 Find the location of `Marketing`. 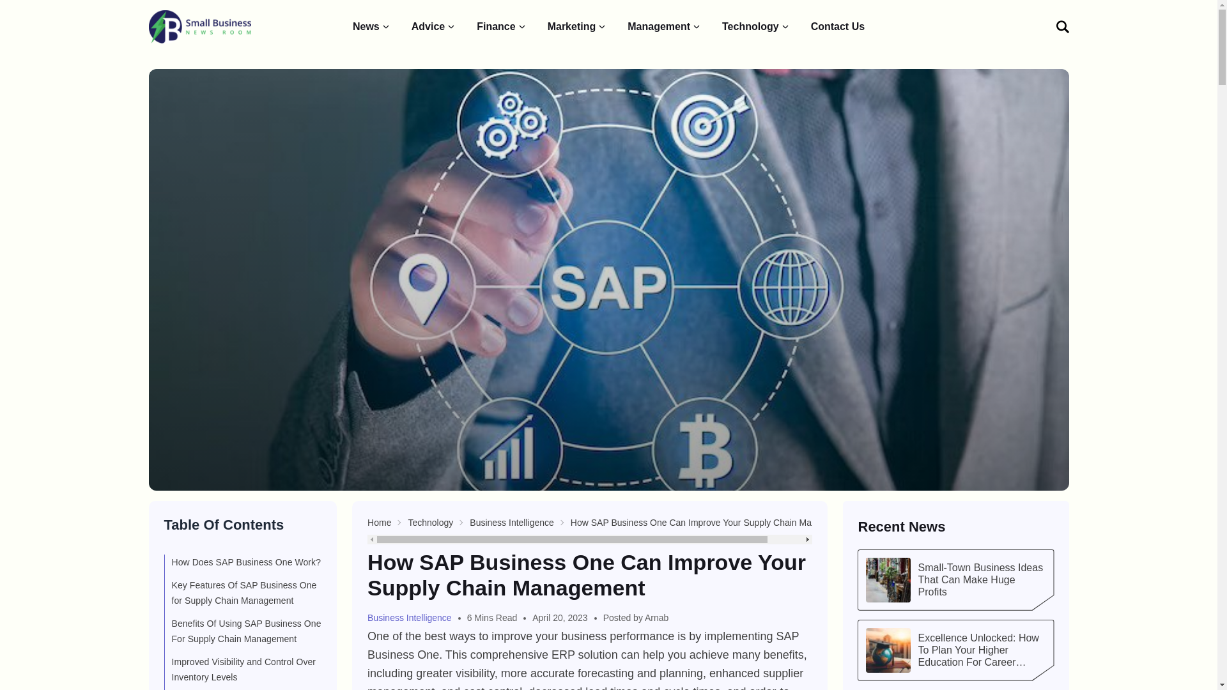

Marketing is located at coordinates (577, 27).